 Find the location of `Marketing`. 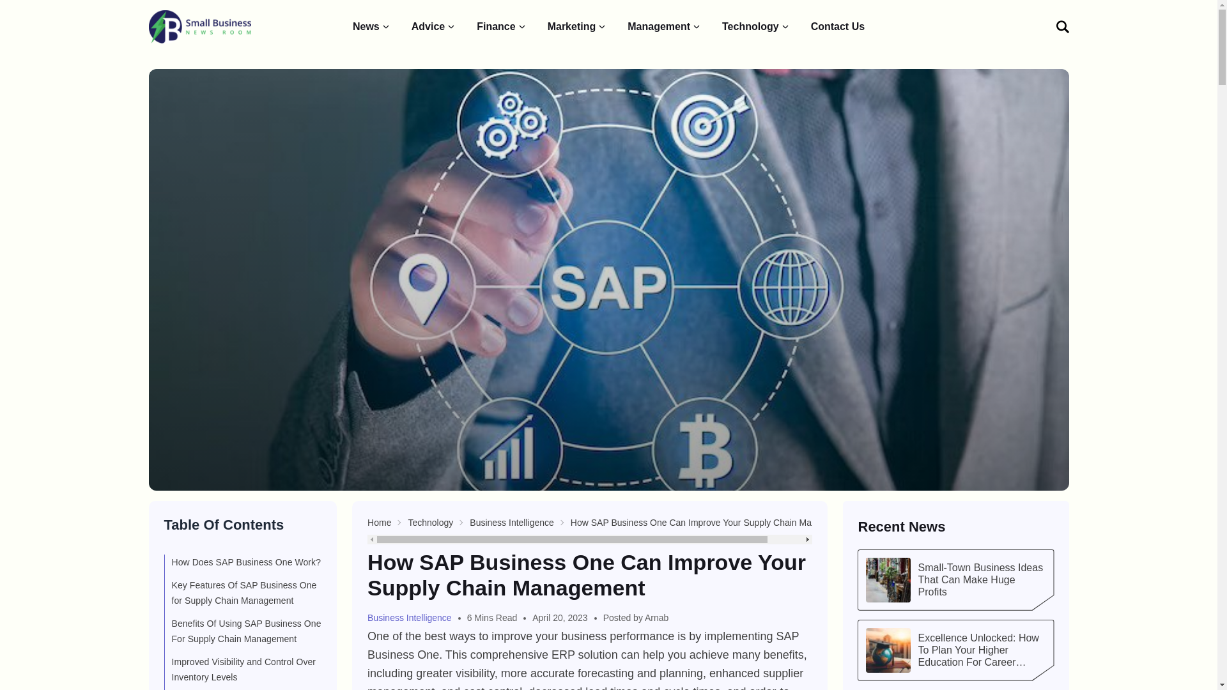

Marketing is located at coordinates (577, 27).